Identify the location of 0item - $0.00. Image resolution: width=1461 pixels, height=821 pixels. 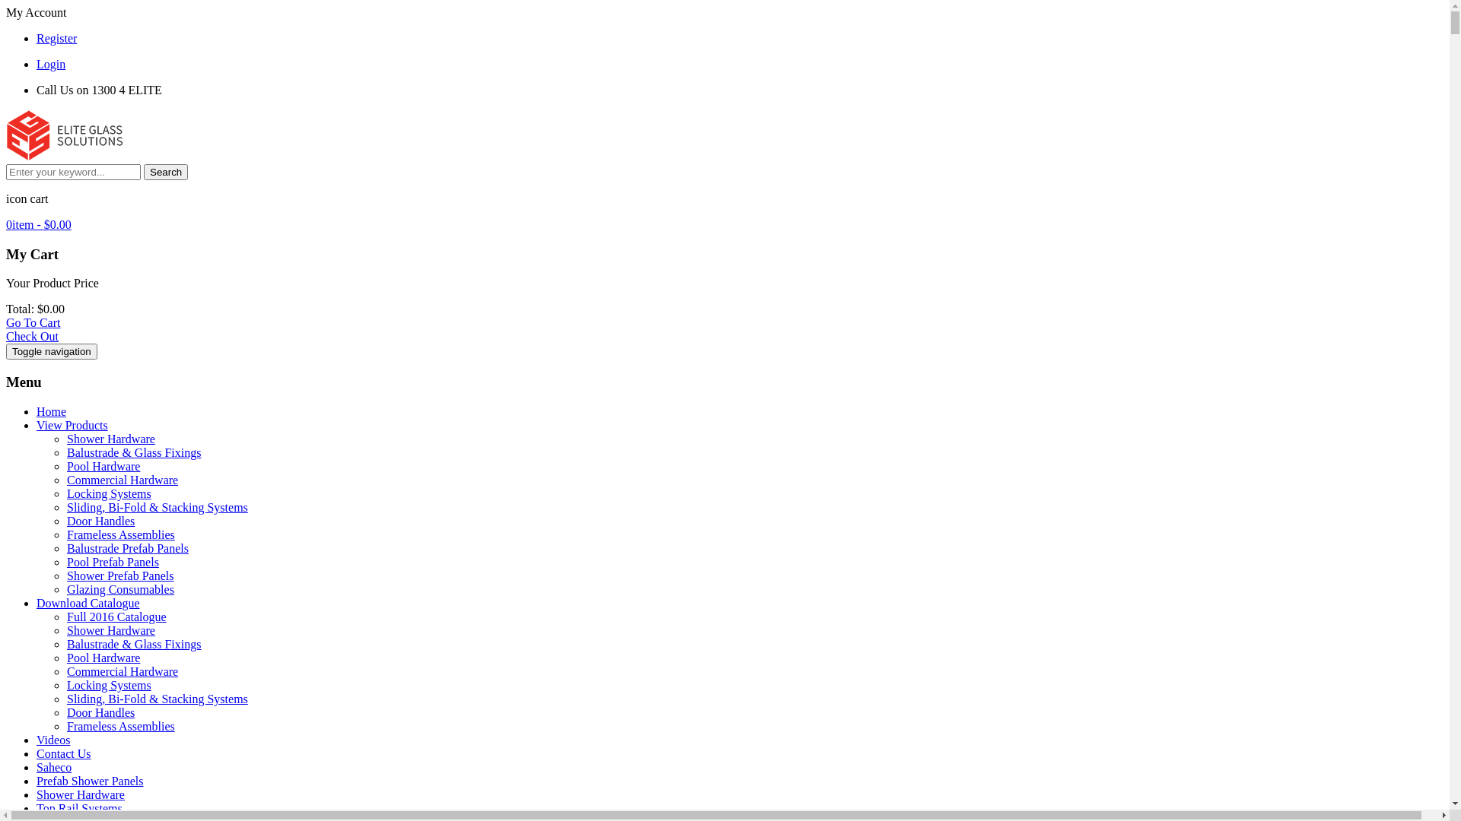
(39, 225).